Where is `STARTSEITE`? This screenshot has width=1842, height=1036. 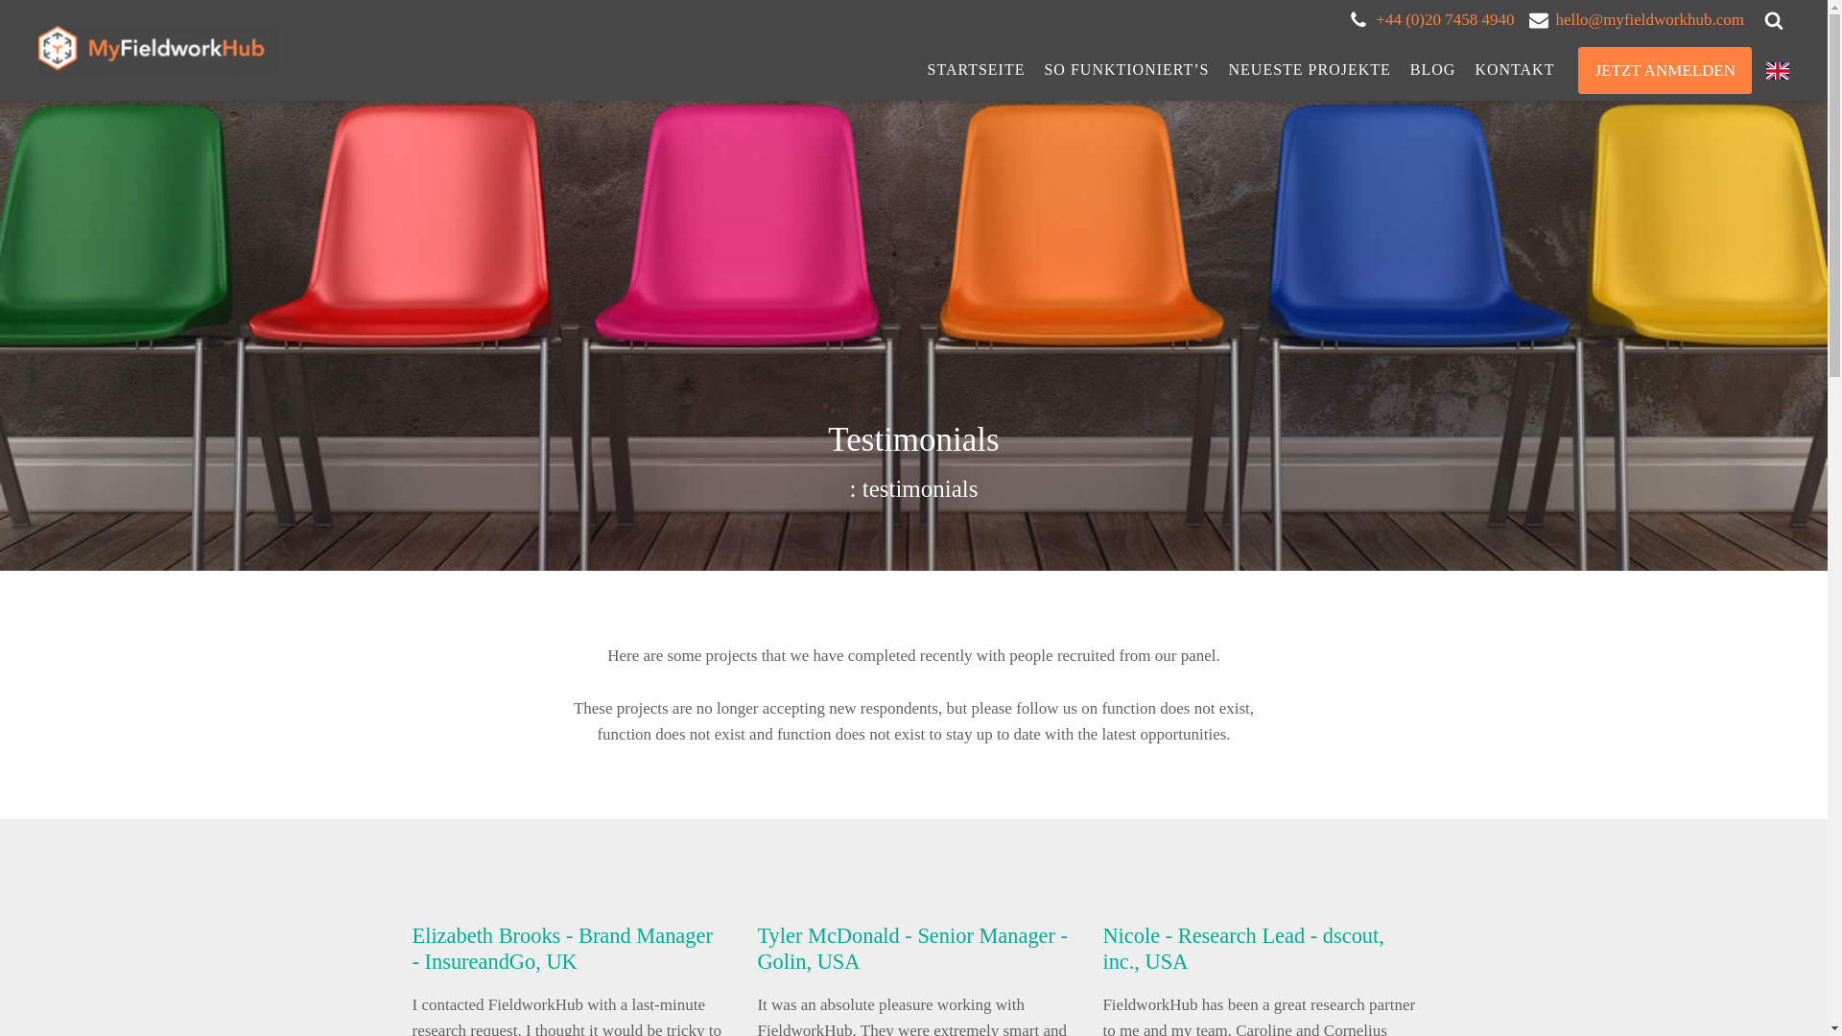
STARTSEITE is located at coordinates (975, 70).